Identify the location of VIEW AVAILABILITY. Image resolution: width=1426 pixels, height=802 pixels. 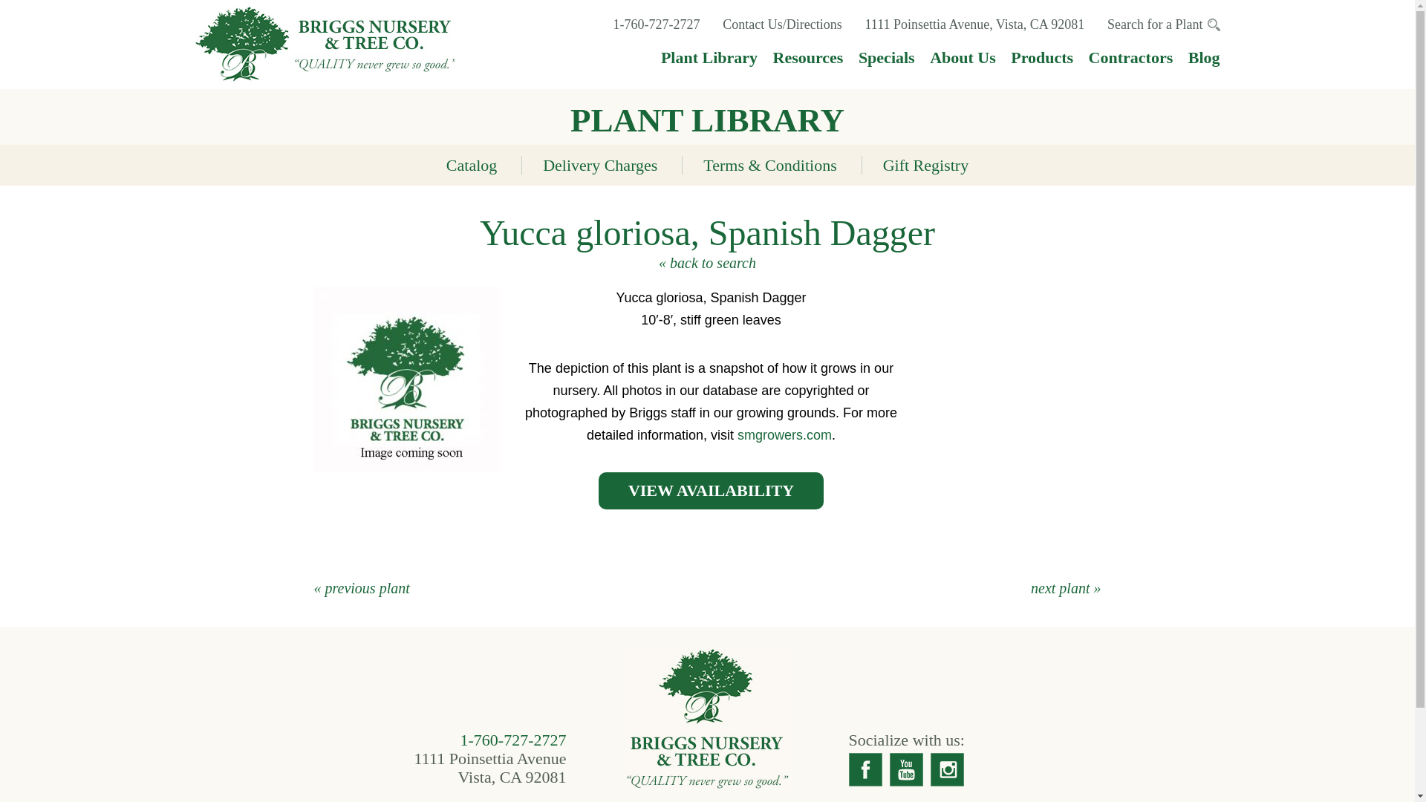
(712, 490).